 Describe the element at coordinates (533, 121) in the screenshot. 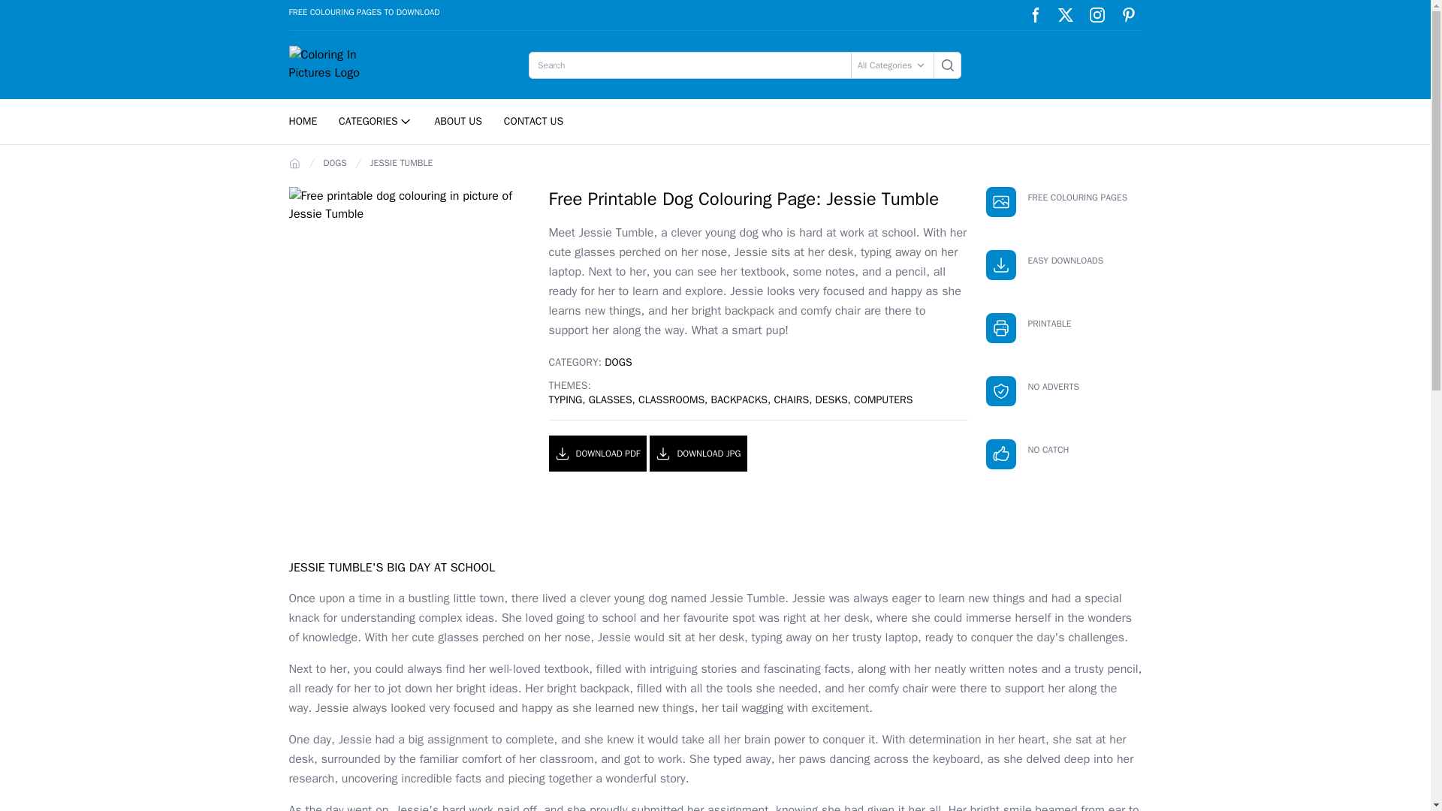

I see `CONTACT US` at that location.